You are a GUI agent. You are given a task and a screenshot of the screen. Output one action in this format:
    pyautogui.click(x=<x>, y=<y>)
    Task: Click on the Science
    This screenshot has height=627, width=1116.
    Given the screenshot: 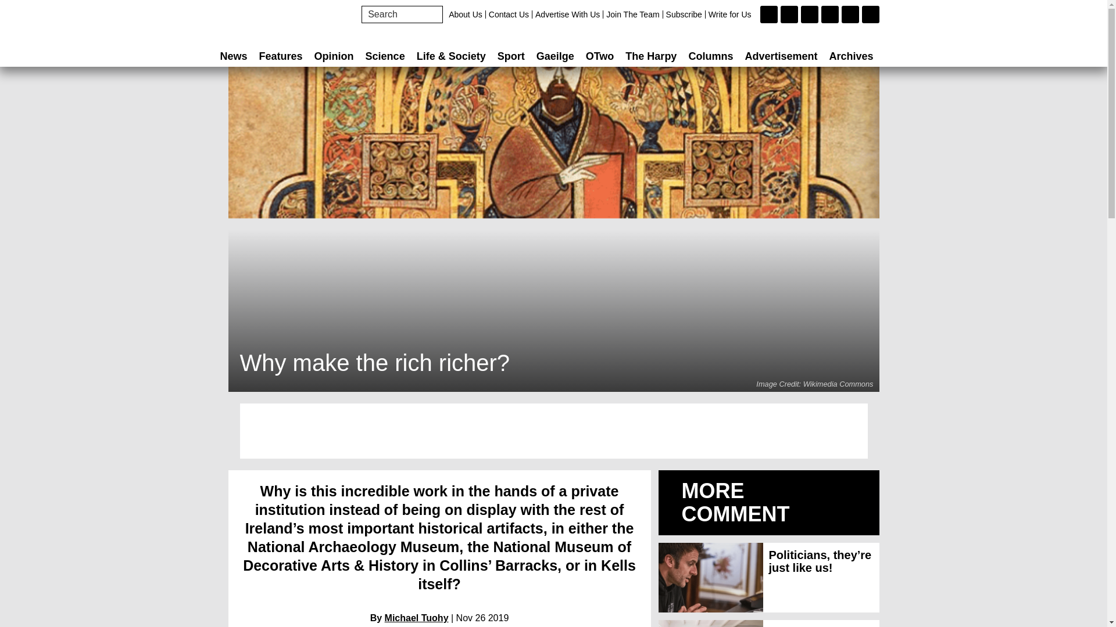 What is the action you would take?
    pyautogui.click(x=385, y=56)
    